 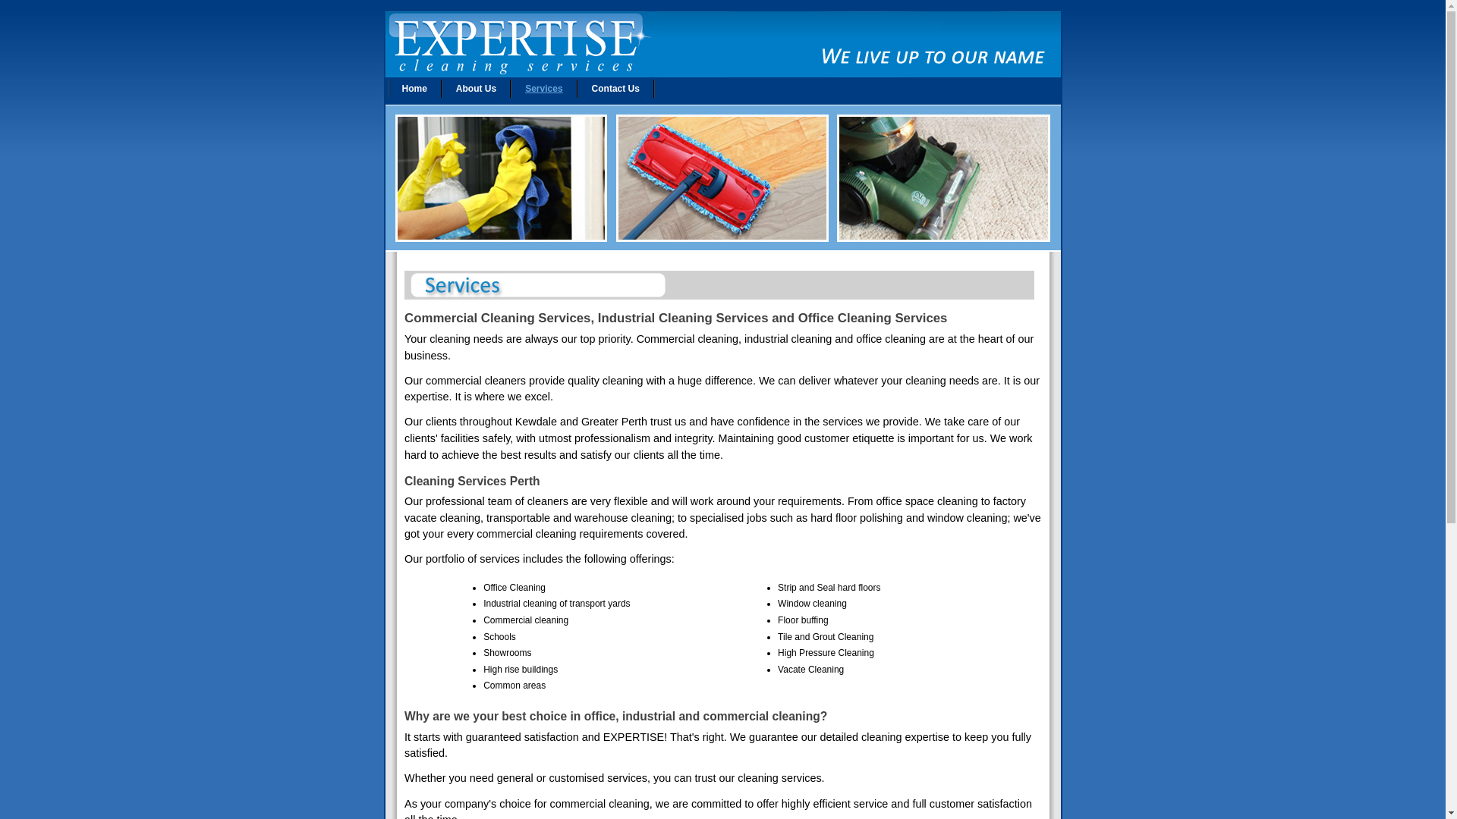 What do you see at coordinates (616, 89) in the screenshot?
I see `Contact Us` at bounding box center [616, 89].